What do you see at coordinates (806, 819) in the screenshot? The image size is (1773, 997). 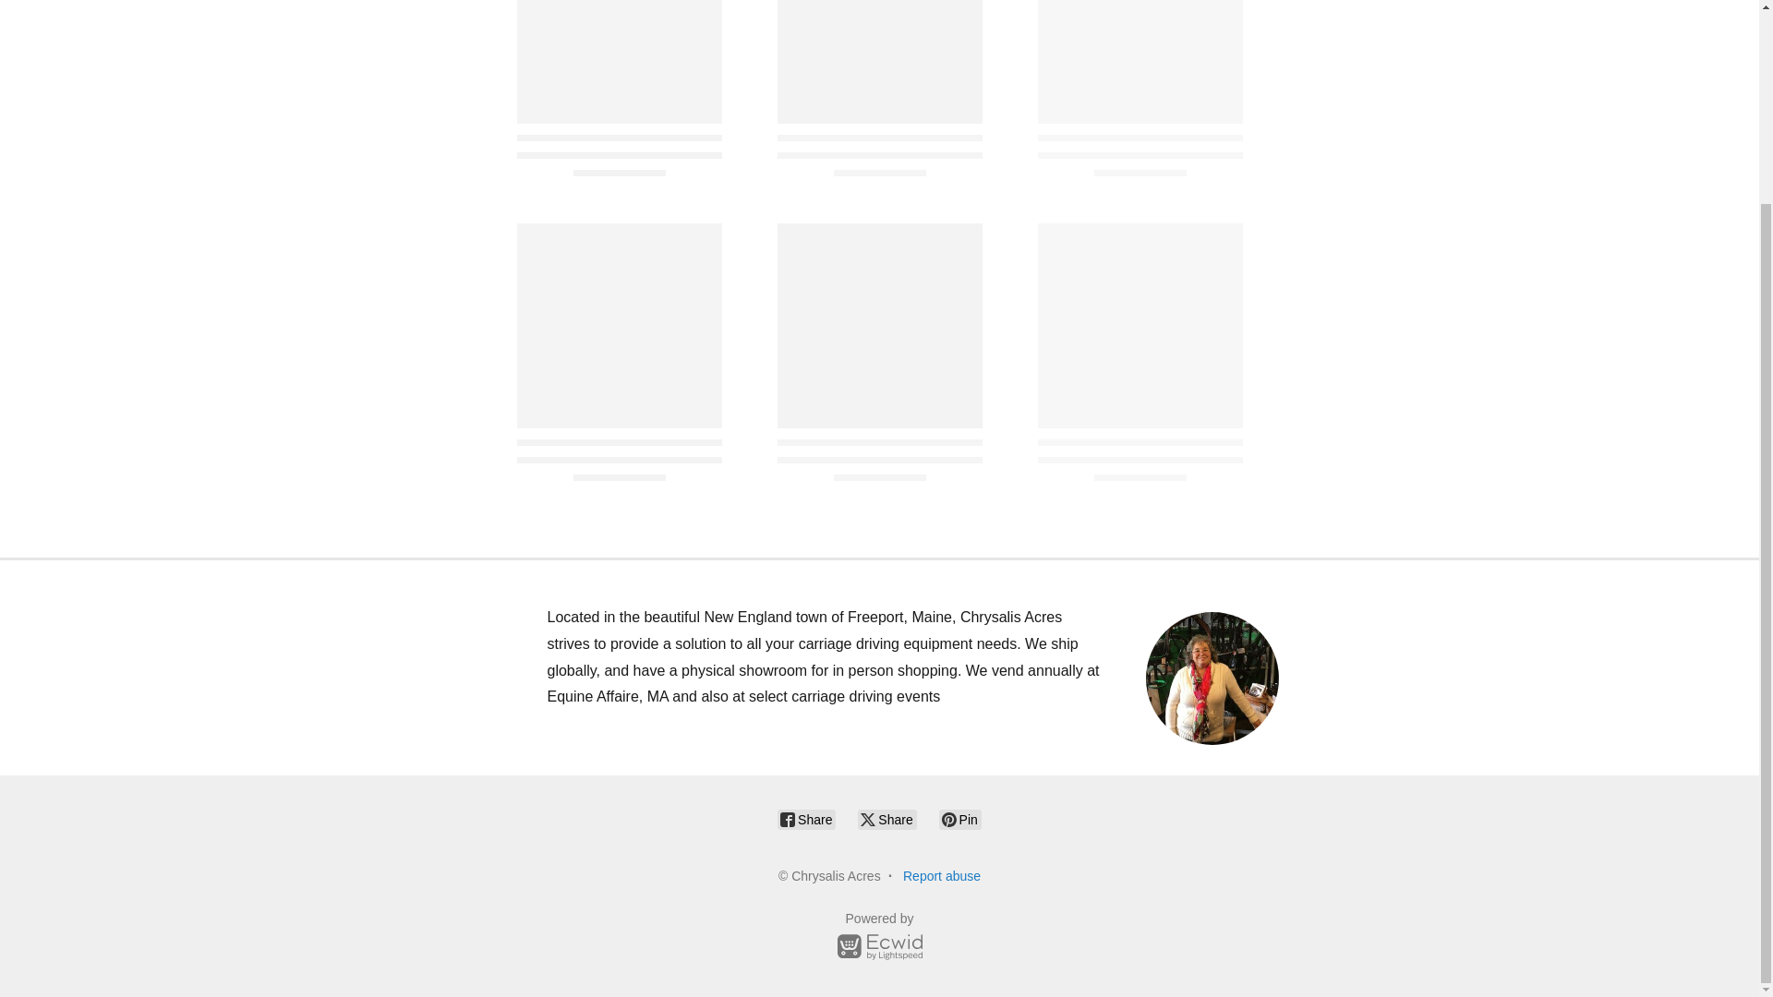 I see `Share` at bounding box center [806, 819].